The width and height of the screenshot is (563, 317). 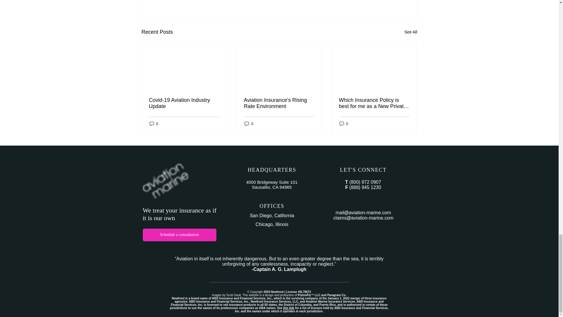 I want to click on Covid-19 Aviation Industry Update, so click(x=184, y=103).